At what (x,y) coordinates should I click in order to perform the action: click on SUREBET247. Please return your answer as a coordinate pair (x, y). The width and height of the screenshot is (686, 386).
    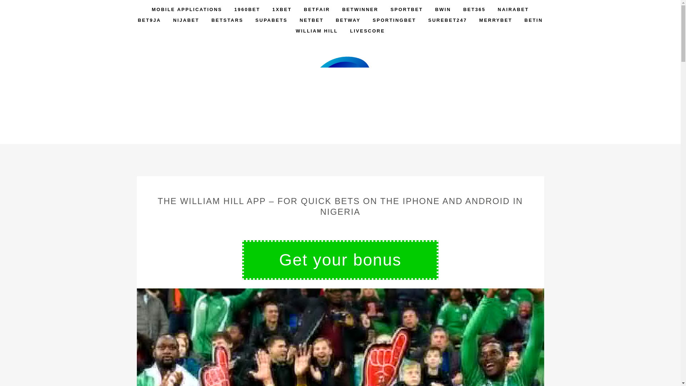
    Looking at the image, I should click on (447, 20).